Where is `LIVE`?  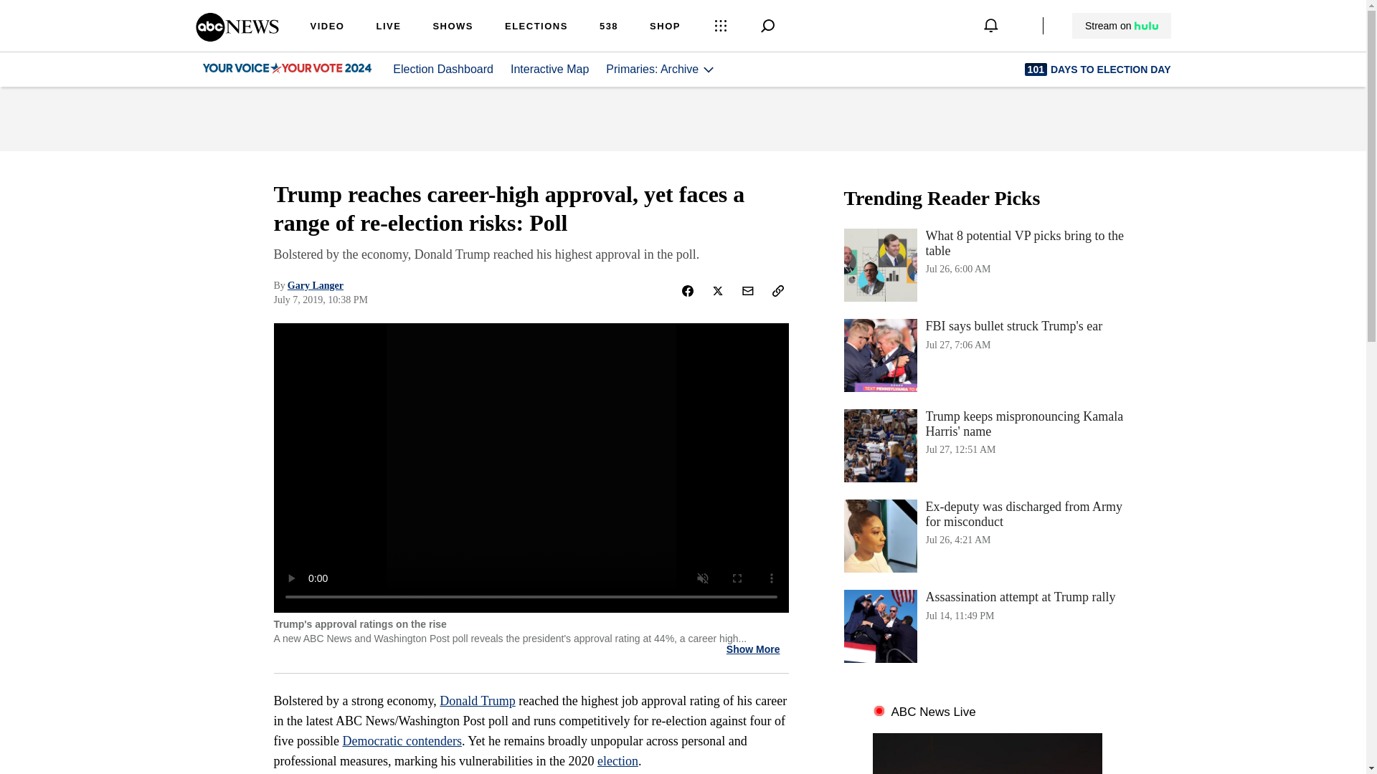
LIVE is located at coordinates (661, 69).